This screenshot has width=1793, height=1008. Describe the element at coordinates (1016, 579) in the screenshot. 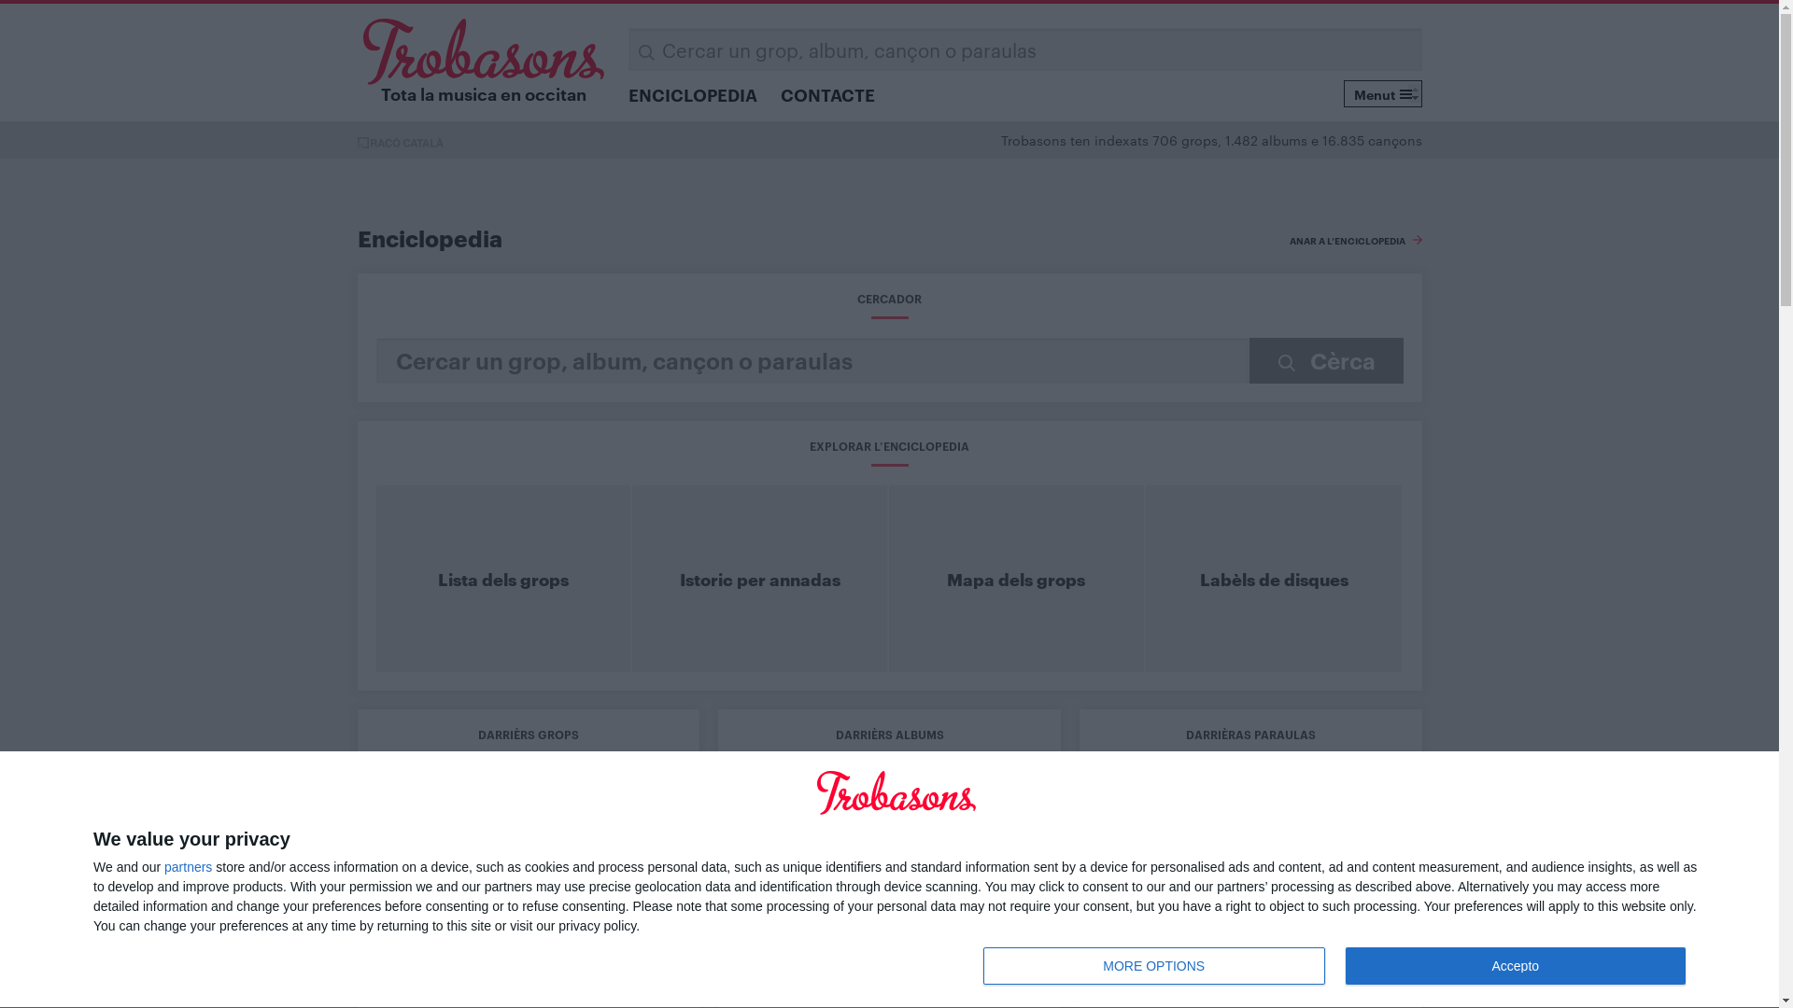

I see `Mapa dels grops` at that location.